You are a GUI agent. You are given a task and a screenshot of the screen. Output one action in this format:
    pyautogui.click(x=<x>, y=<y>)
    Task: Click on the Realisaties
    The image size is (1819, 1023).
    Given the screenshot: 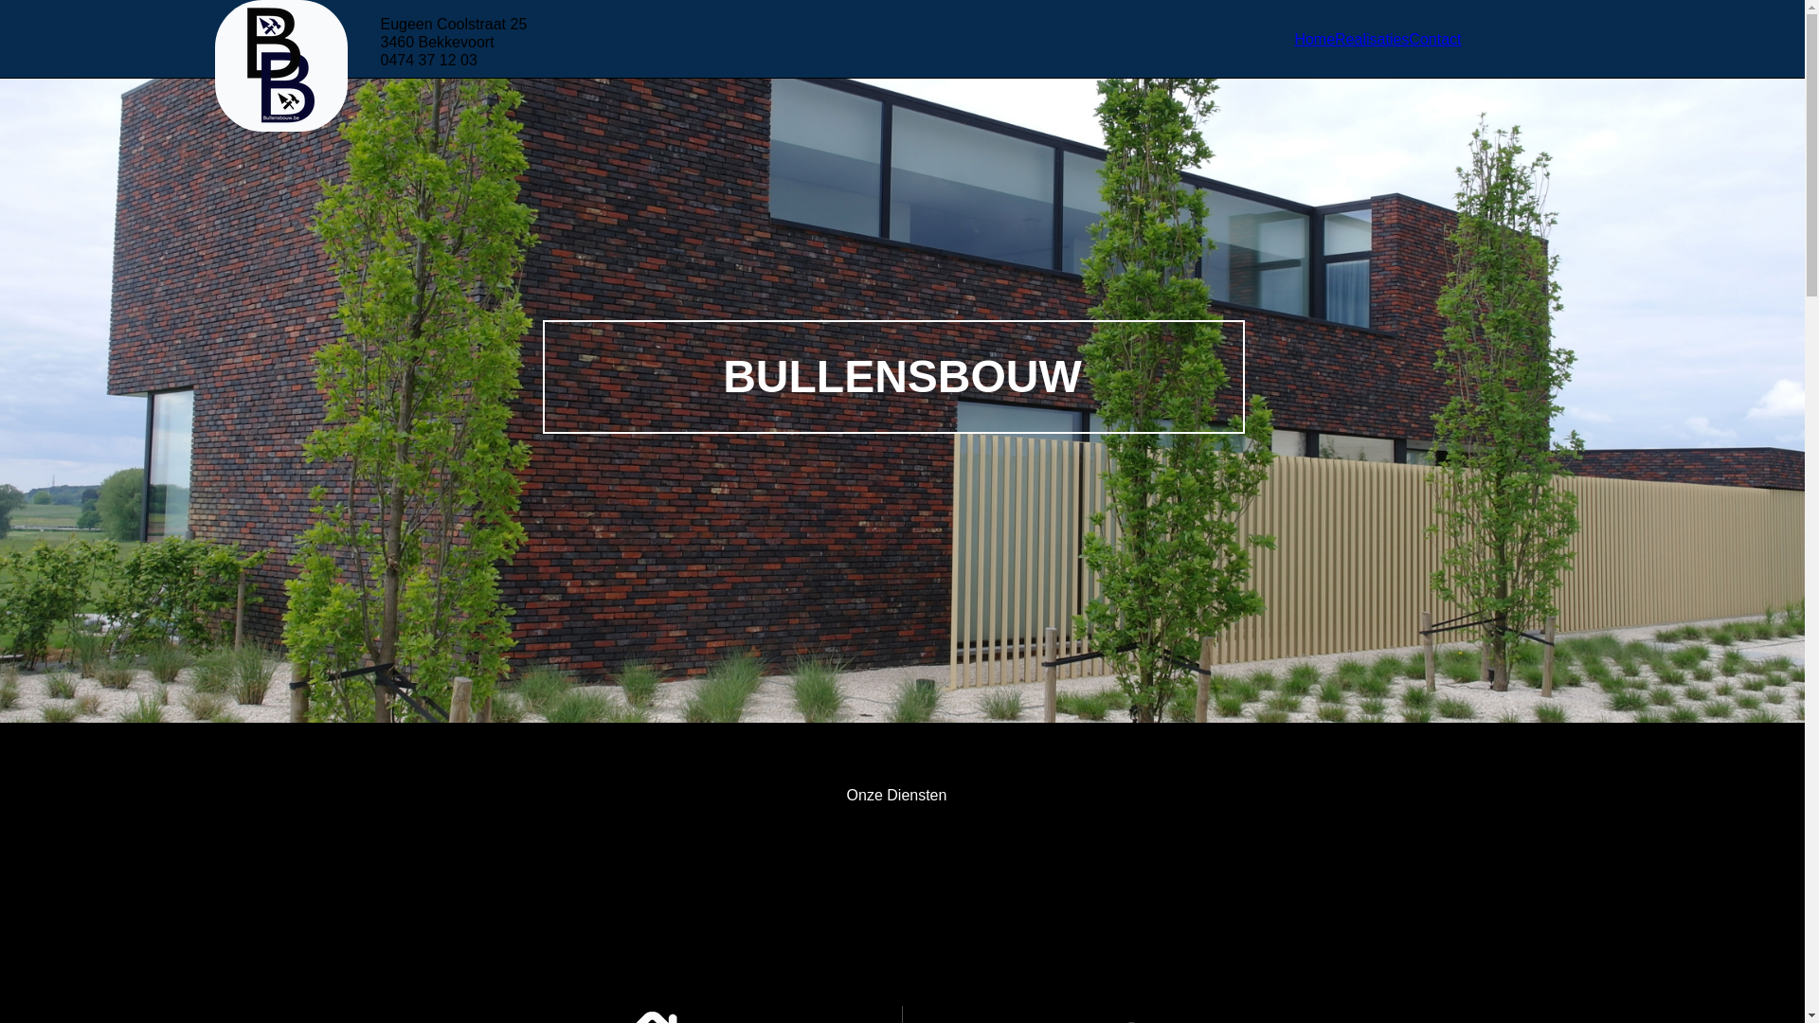 What is the action you would take?
    pyautogui.click(x=1372, y=39)
    